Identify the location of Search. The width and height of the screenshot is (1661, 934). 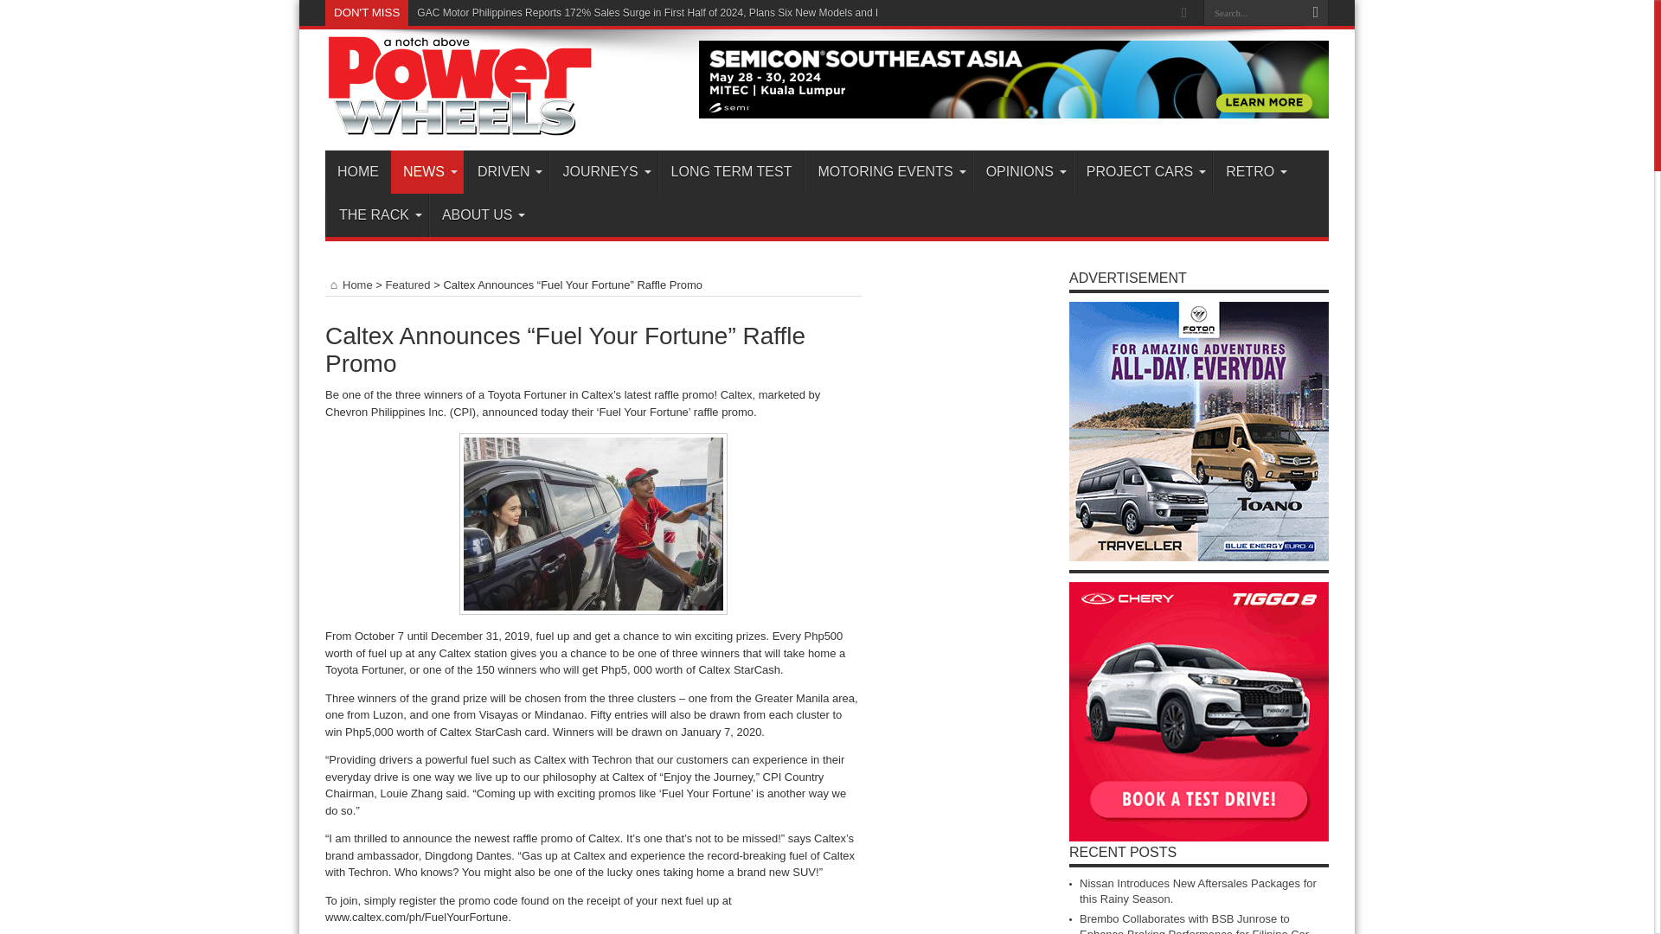
(1315, 13).